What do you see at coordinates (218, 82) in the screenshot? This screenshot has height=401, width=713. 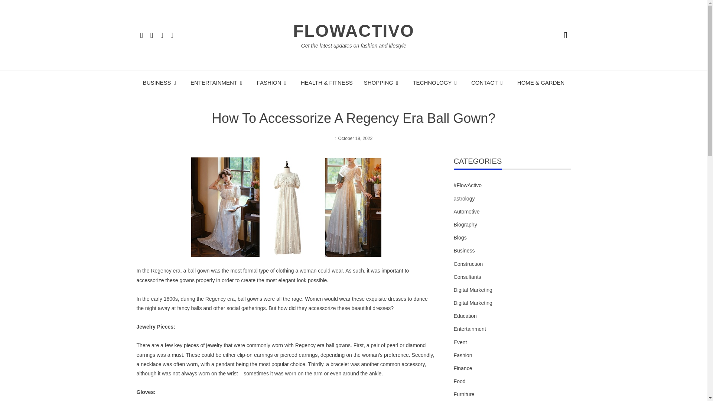 I see `ENTERTAINMENT` at bounding box center [218, 82].